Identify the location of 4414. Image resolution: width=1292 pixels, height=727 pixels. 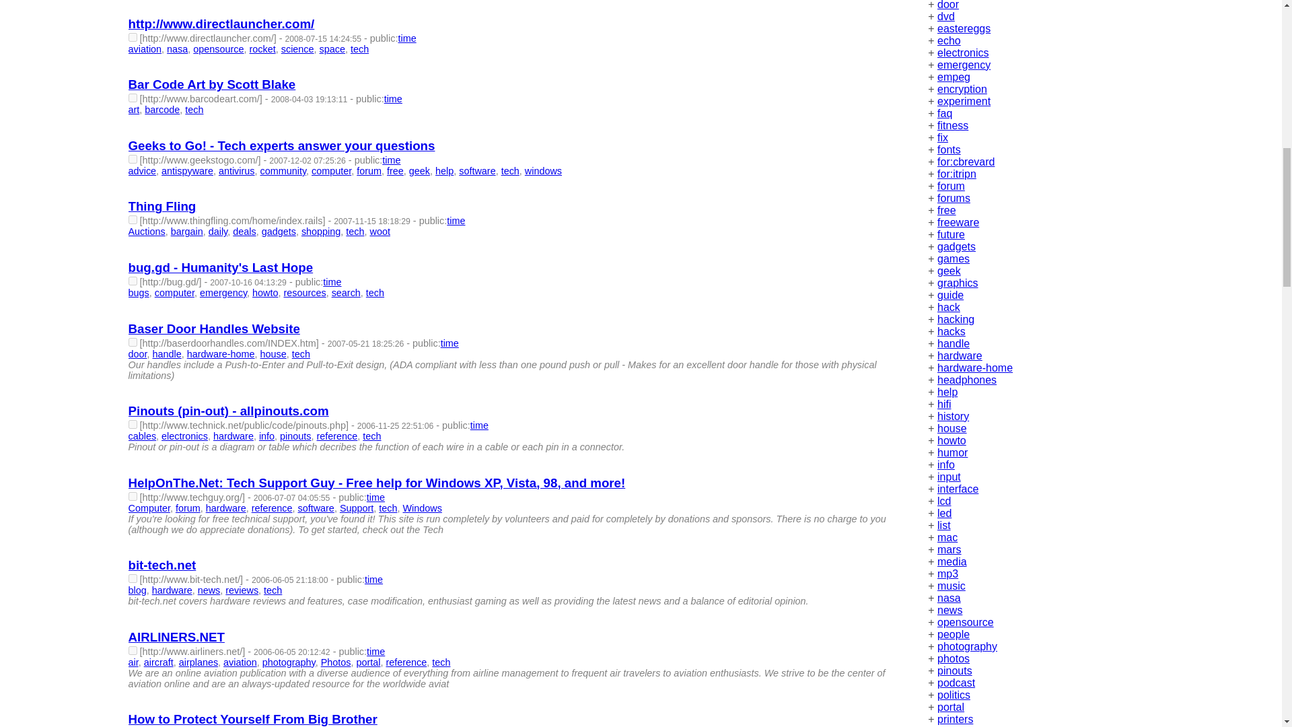
(132, 342).